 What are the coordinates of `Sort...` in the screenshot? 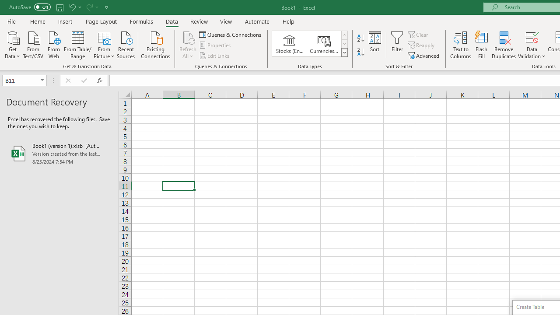 It's located at (374, 45).